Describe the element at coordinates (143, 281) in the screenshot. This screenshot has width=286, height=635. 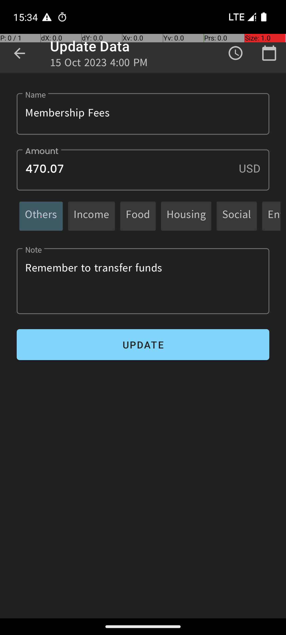
I see `Remember to transfer funds` at that location.